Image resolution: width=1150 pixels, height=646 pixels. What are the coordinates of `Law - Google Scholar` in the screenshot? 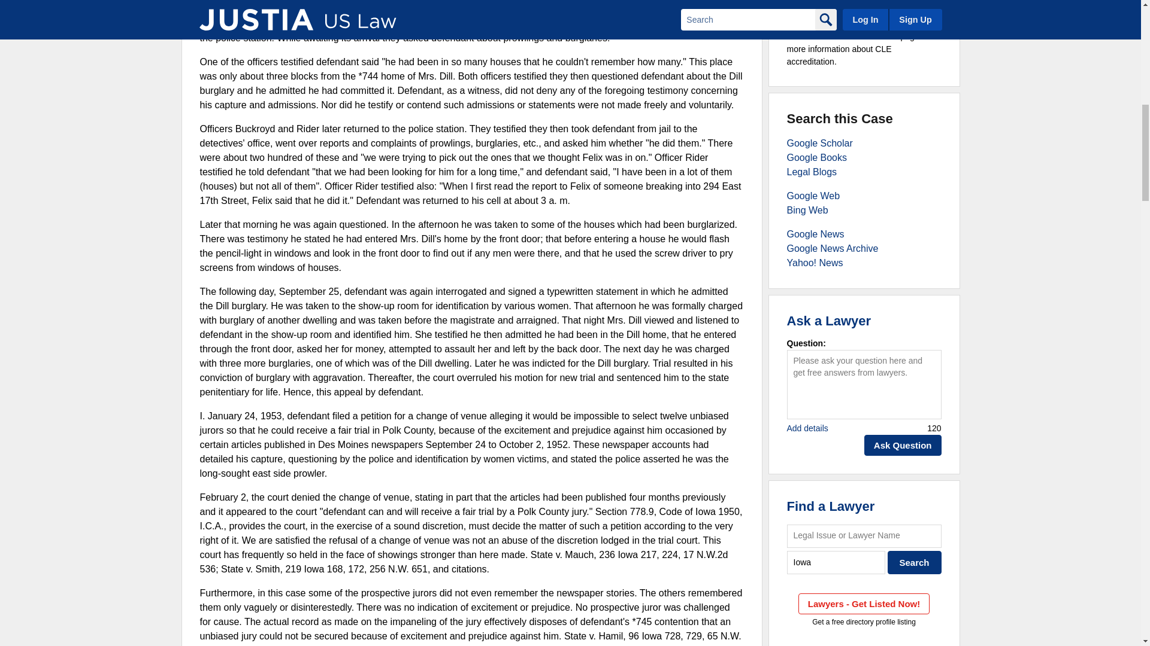 It's located at (819, 144).